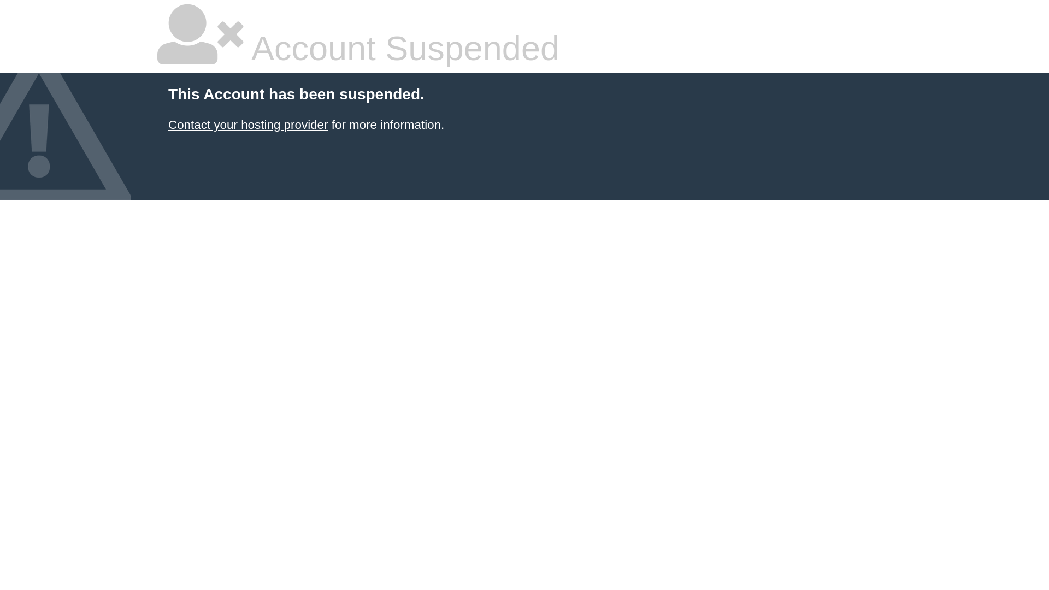 This screenshot has width=1049, height=590. Describe the element at coordinates (248, 125) in the screenshot. I see `Contact your hosting provider` at that location.